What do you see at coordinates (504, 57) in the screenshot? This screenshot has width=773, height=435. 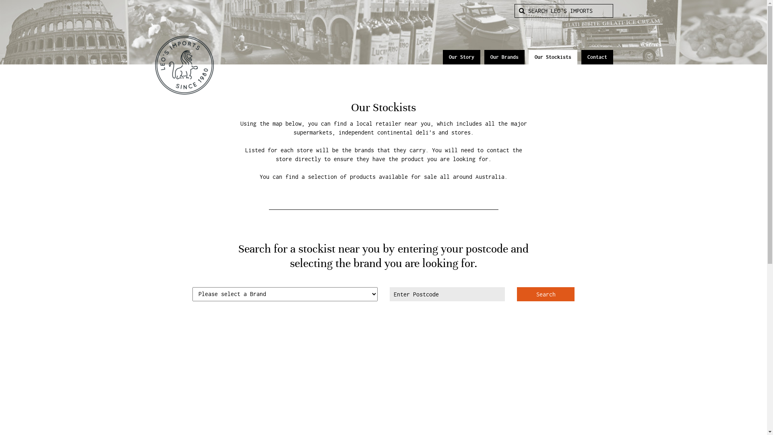 I see `Our Brands` at bounding box center [504, 57].